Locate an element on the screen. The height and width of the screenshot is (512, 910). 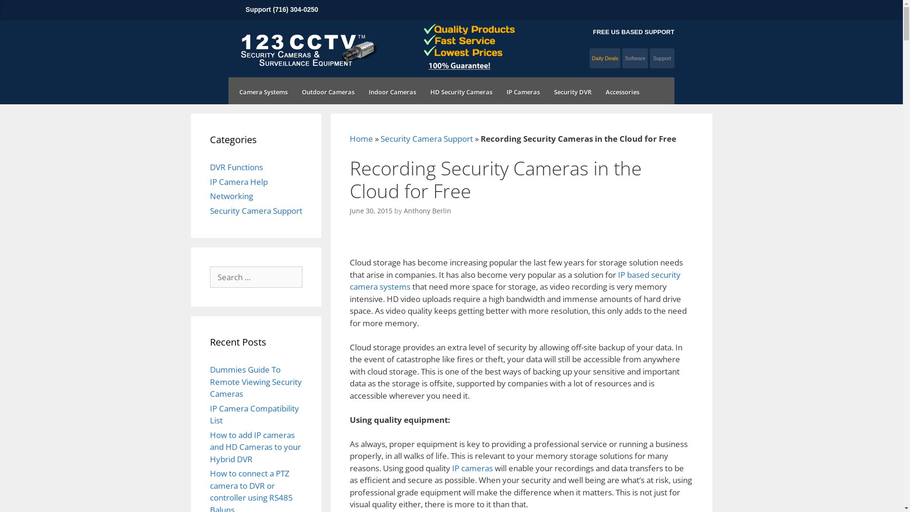
123CCTV Security Cameras is located at coordinates (308, 40).